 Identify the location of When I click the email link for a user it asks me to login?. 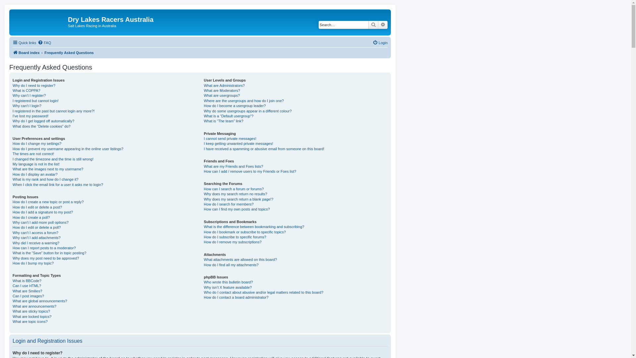
(58, 185).